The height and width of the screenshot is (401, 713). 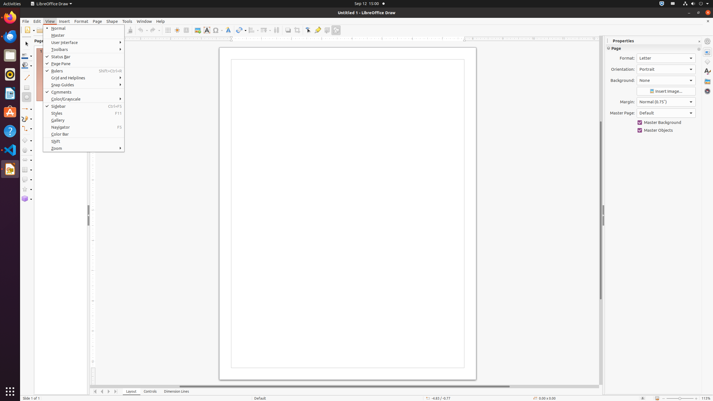 I want to click on Zoom & Pan, so click(x=186, y=30).